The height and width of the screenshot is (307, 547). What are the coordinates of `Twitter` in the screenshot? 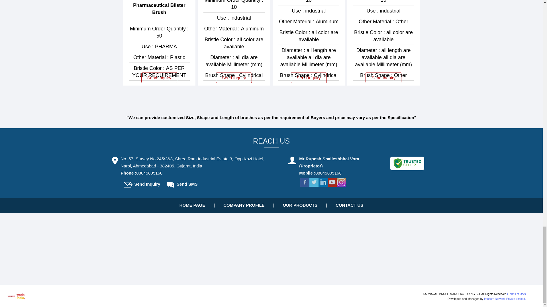 It's located at (314, 185).